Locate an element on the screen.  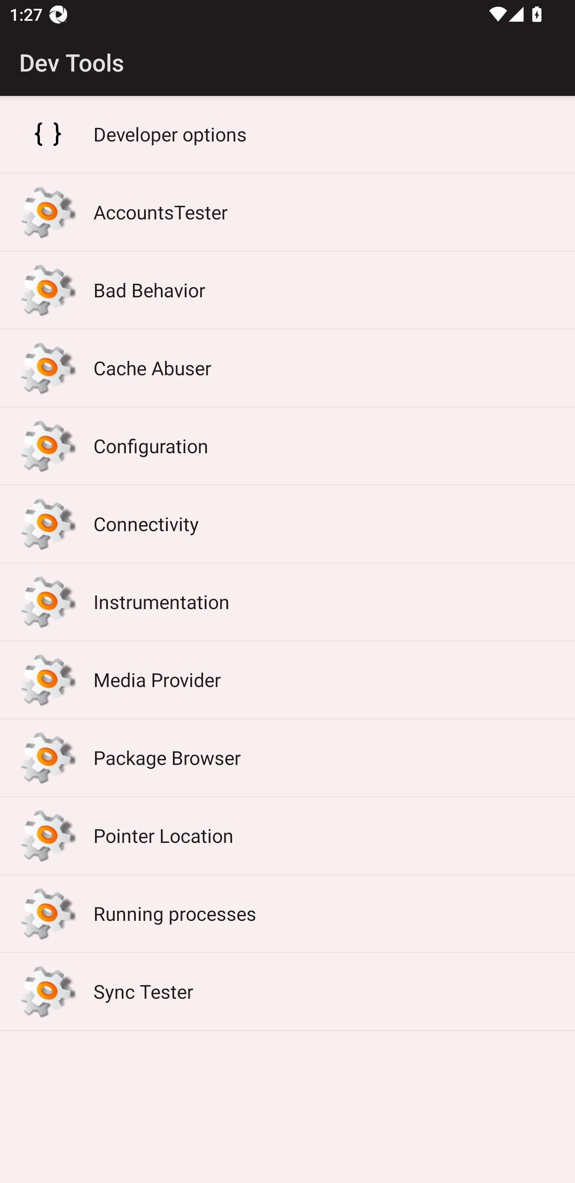
Sync Tester is located at coordinates (287, 992).